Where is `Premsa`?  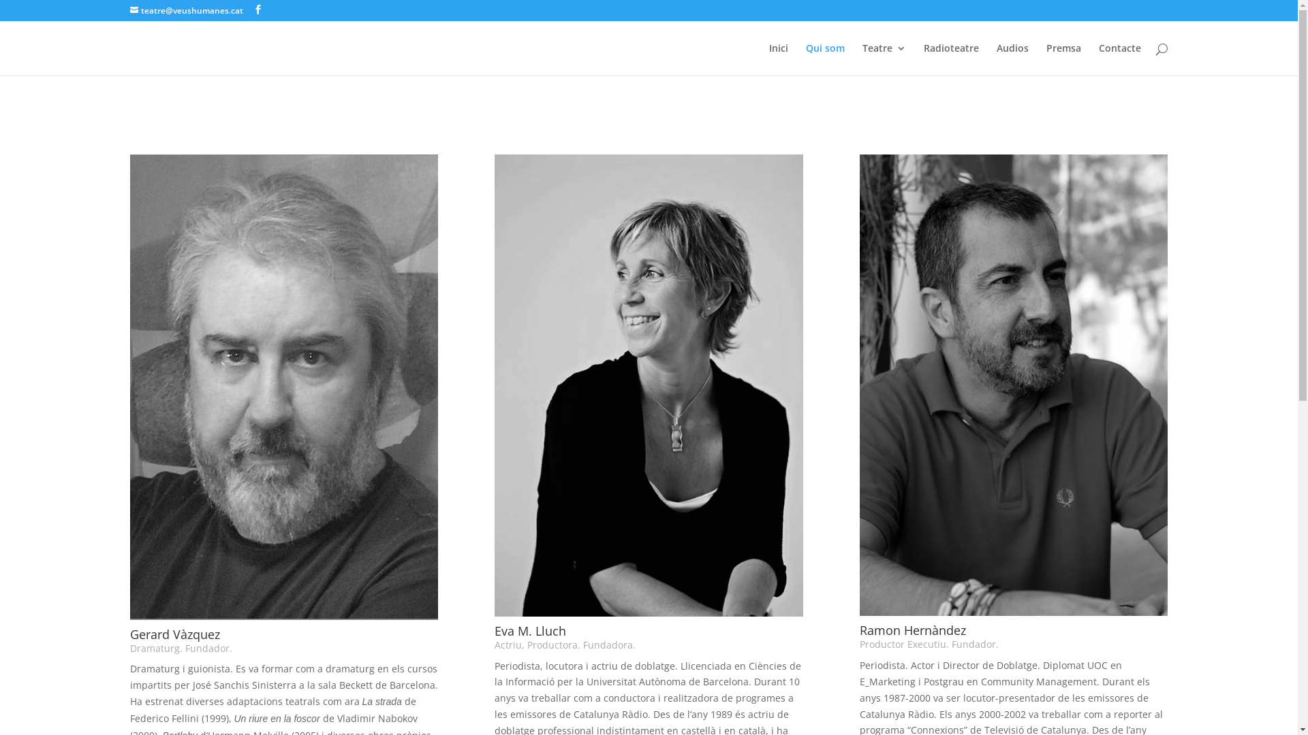
Premsa is located at coordinates (1064, 60).